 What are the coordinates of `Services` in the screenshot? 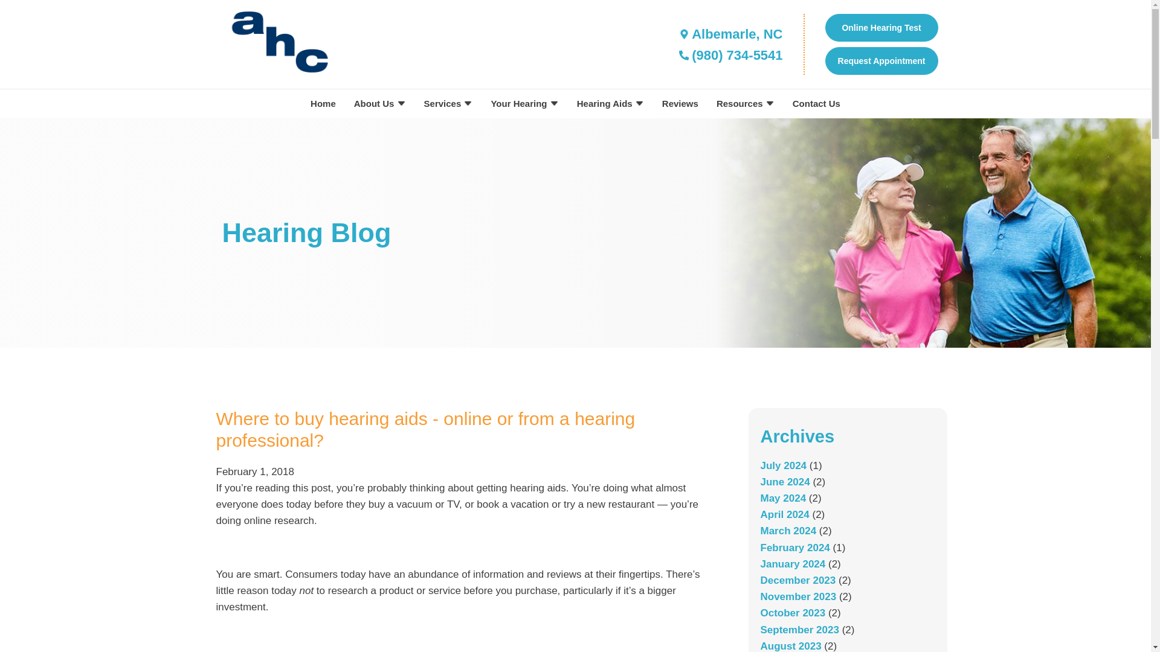 It's located at (448, 103).